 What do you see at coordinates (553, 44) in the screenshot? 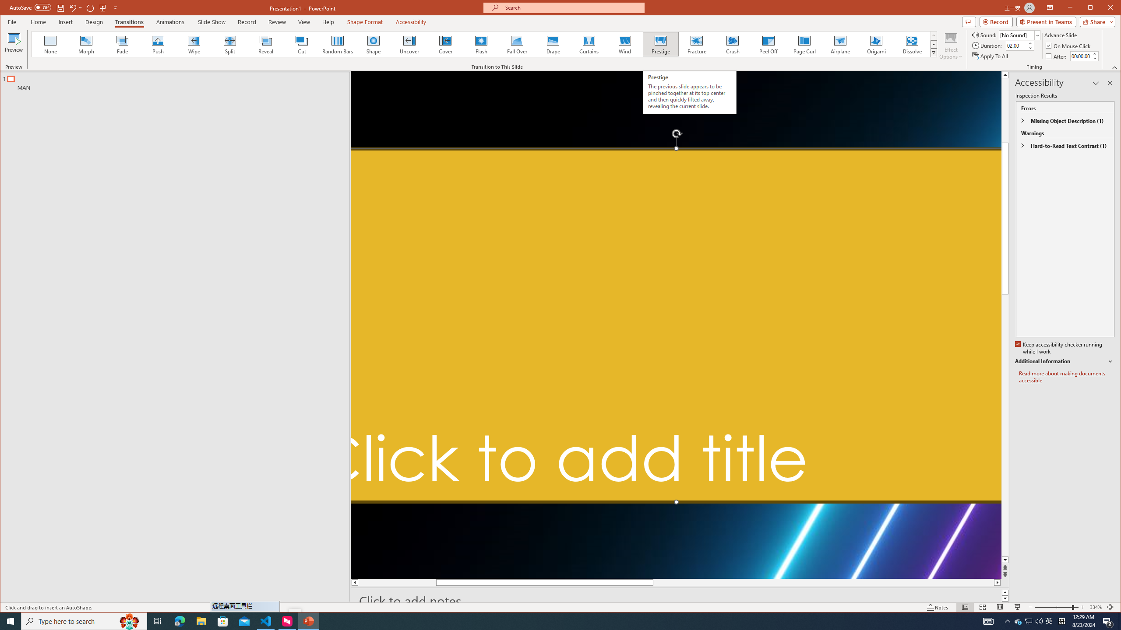
I see `Drape` at bounding box center [553, 44].